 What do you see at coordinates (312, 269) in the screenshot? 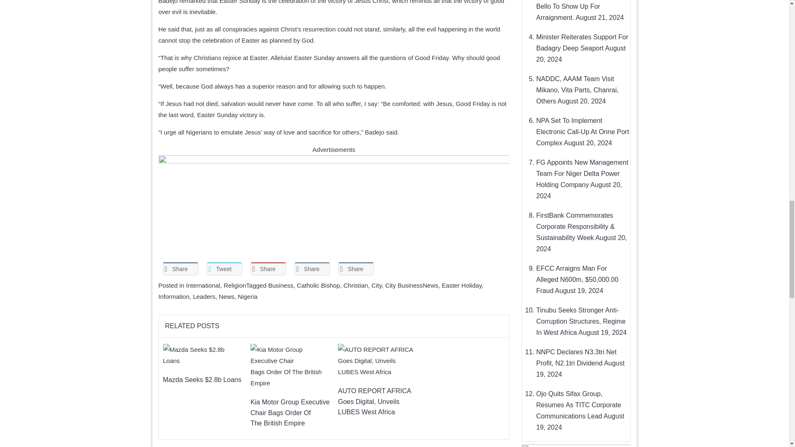
I see `Share on LinkedIn` at bounding box center [312, 269].